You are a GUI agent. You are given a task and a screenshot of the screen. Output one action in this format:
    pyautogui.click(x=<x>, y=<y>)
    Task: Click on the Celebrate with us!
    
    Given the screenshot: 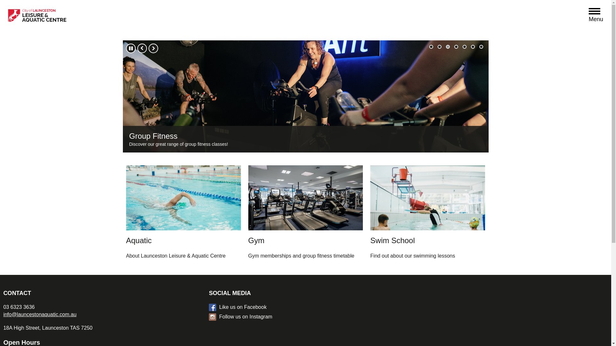 What is the action you would take?
    pyautogui.click(x=456, y=47)
    